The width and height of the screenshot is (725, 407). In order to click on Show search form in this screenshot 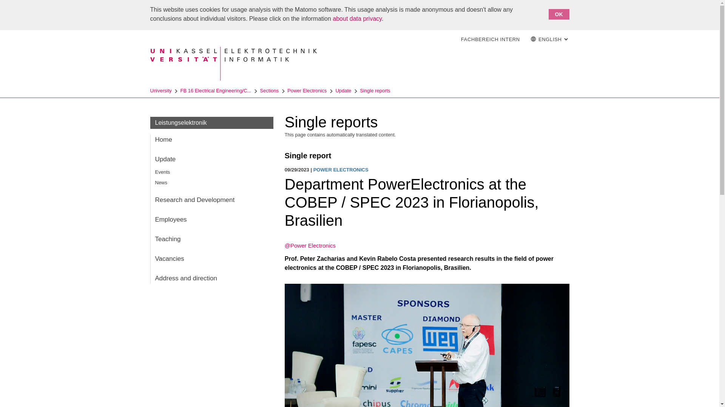, I will do `click(421, 39)`.